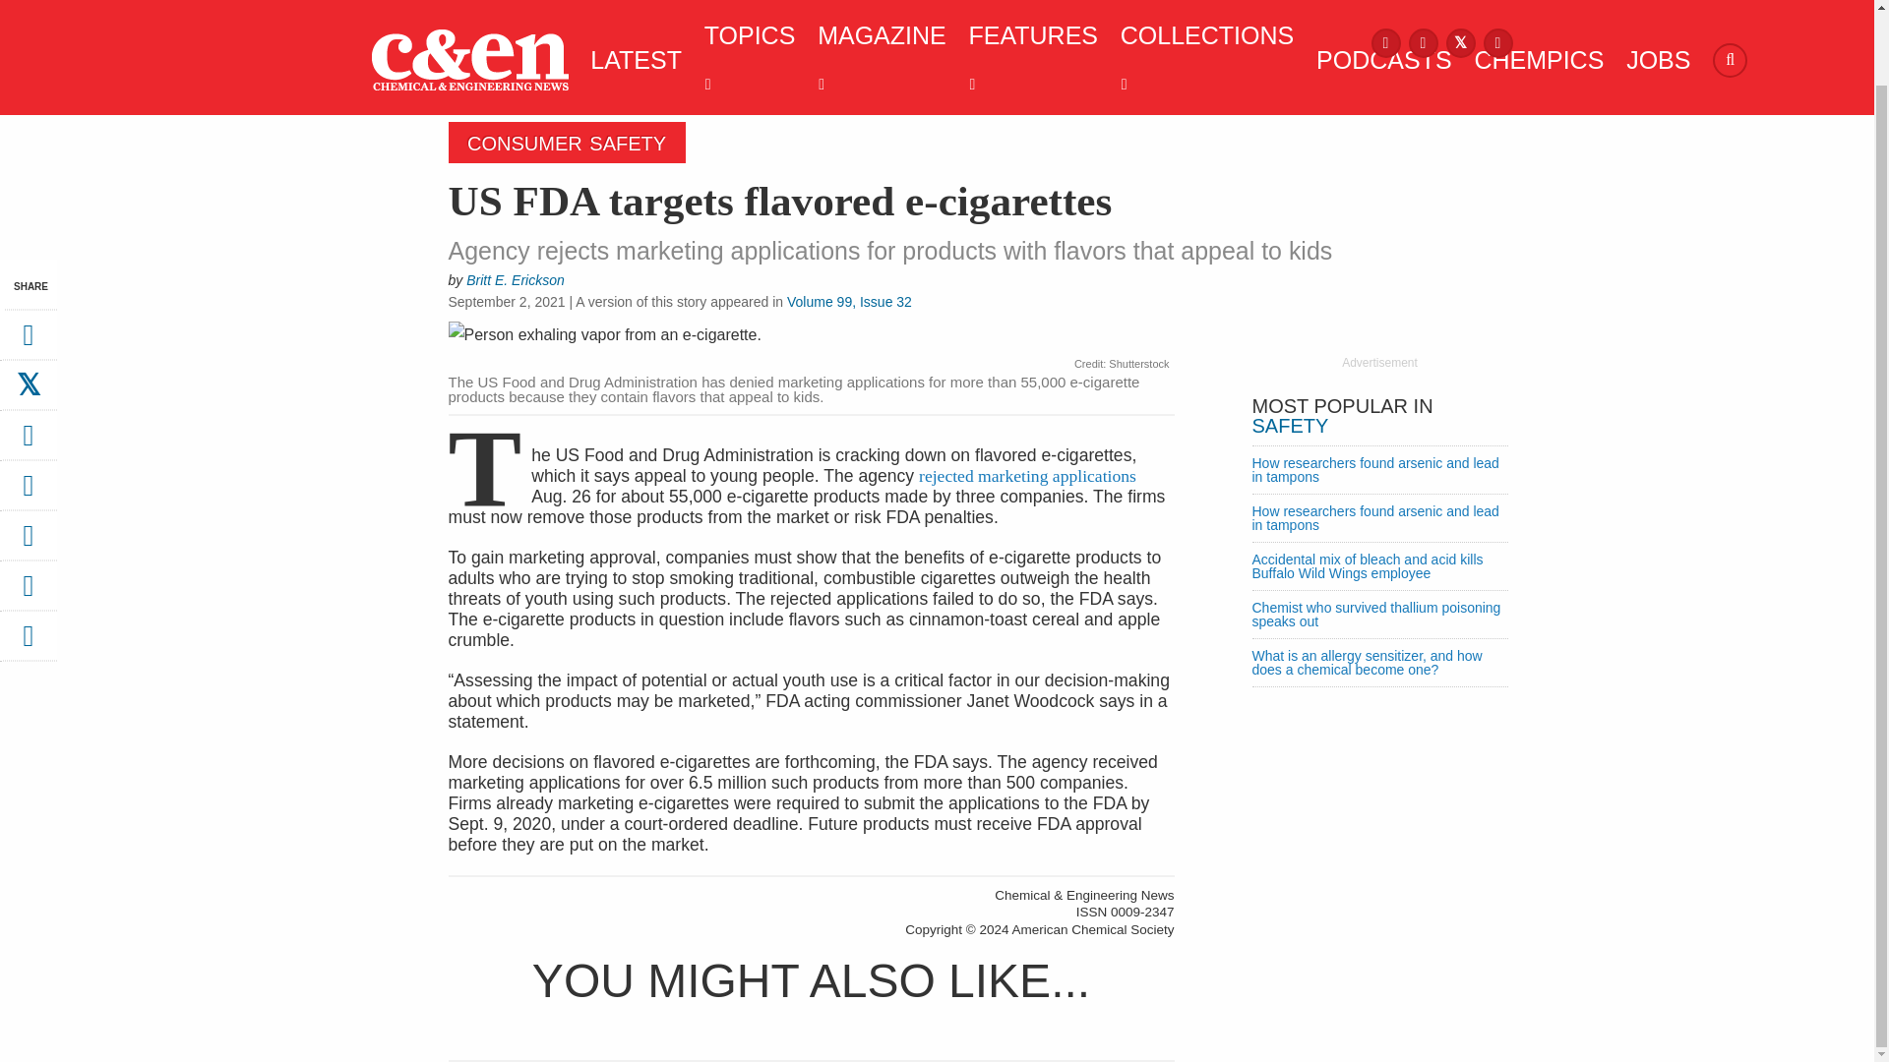  What do you see at coordinates (1460, 41) in the screenshot?
I see `X` at bounding box center [1460, 41].